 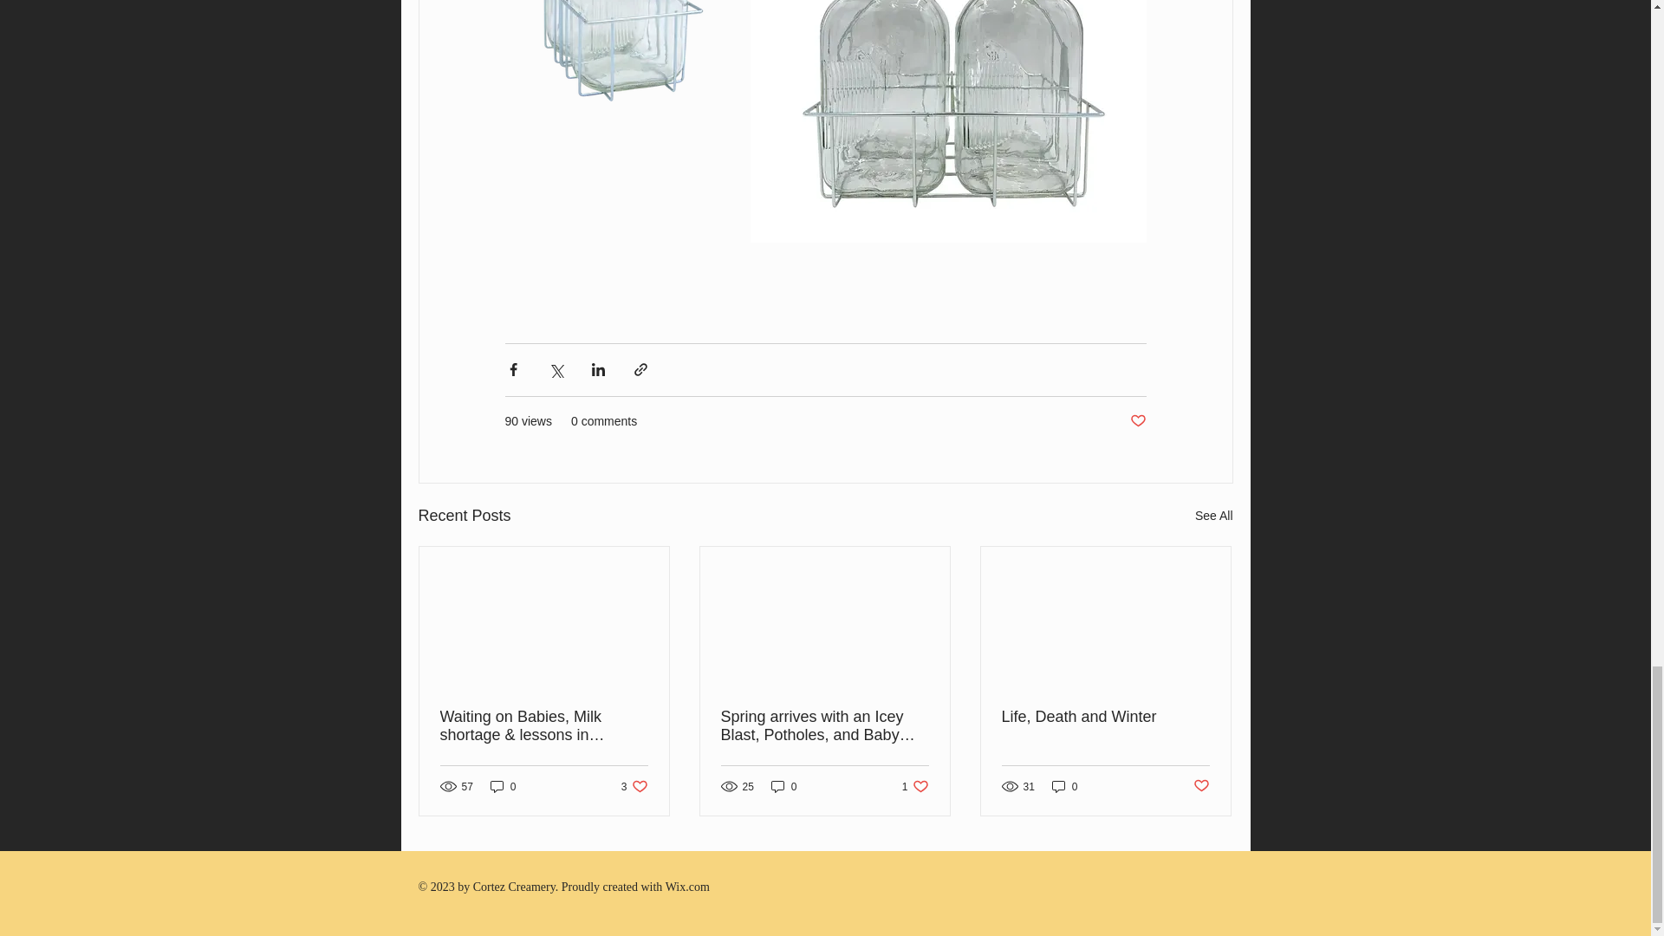 I want to click on Wix.com, so click(x=688, y=887).